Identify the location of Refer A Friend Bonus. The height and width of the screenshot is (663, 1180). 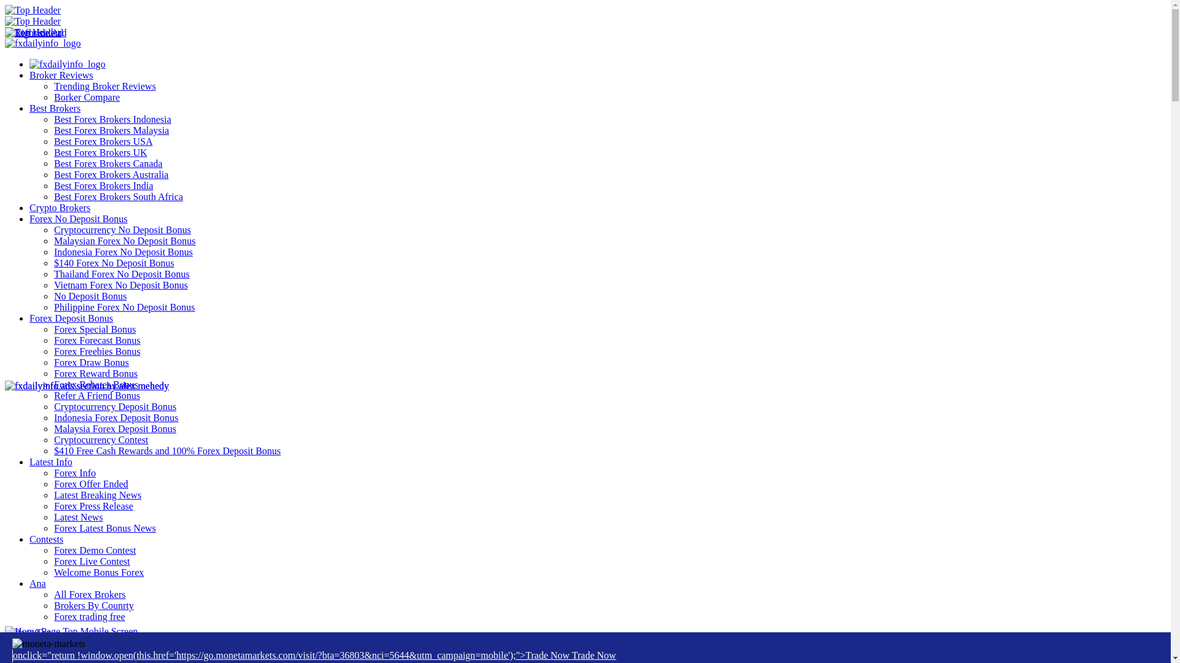
(97, 395).